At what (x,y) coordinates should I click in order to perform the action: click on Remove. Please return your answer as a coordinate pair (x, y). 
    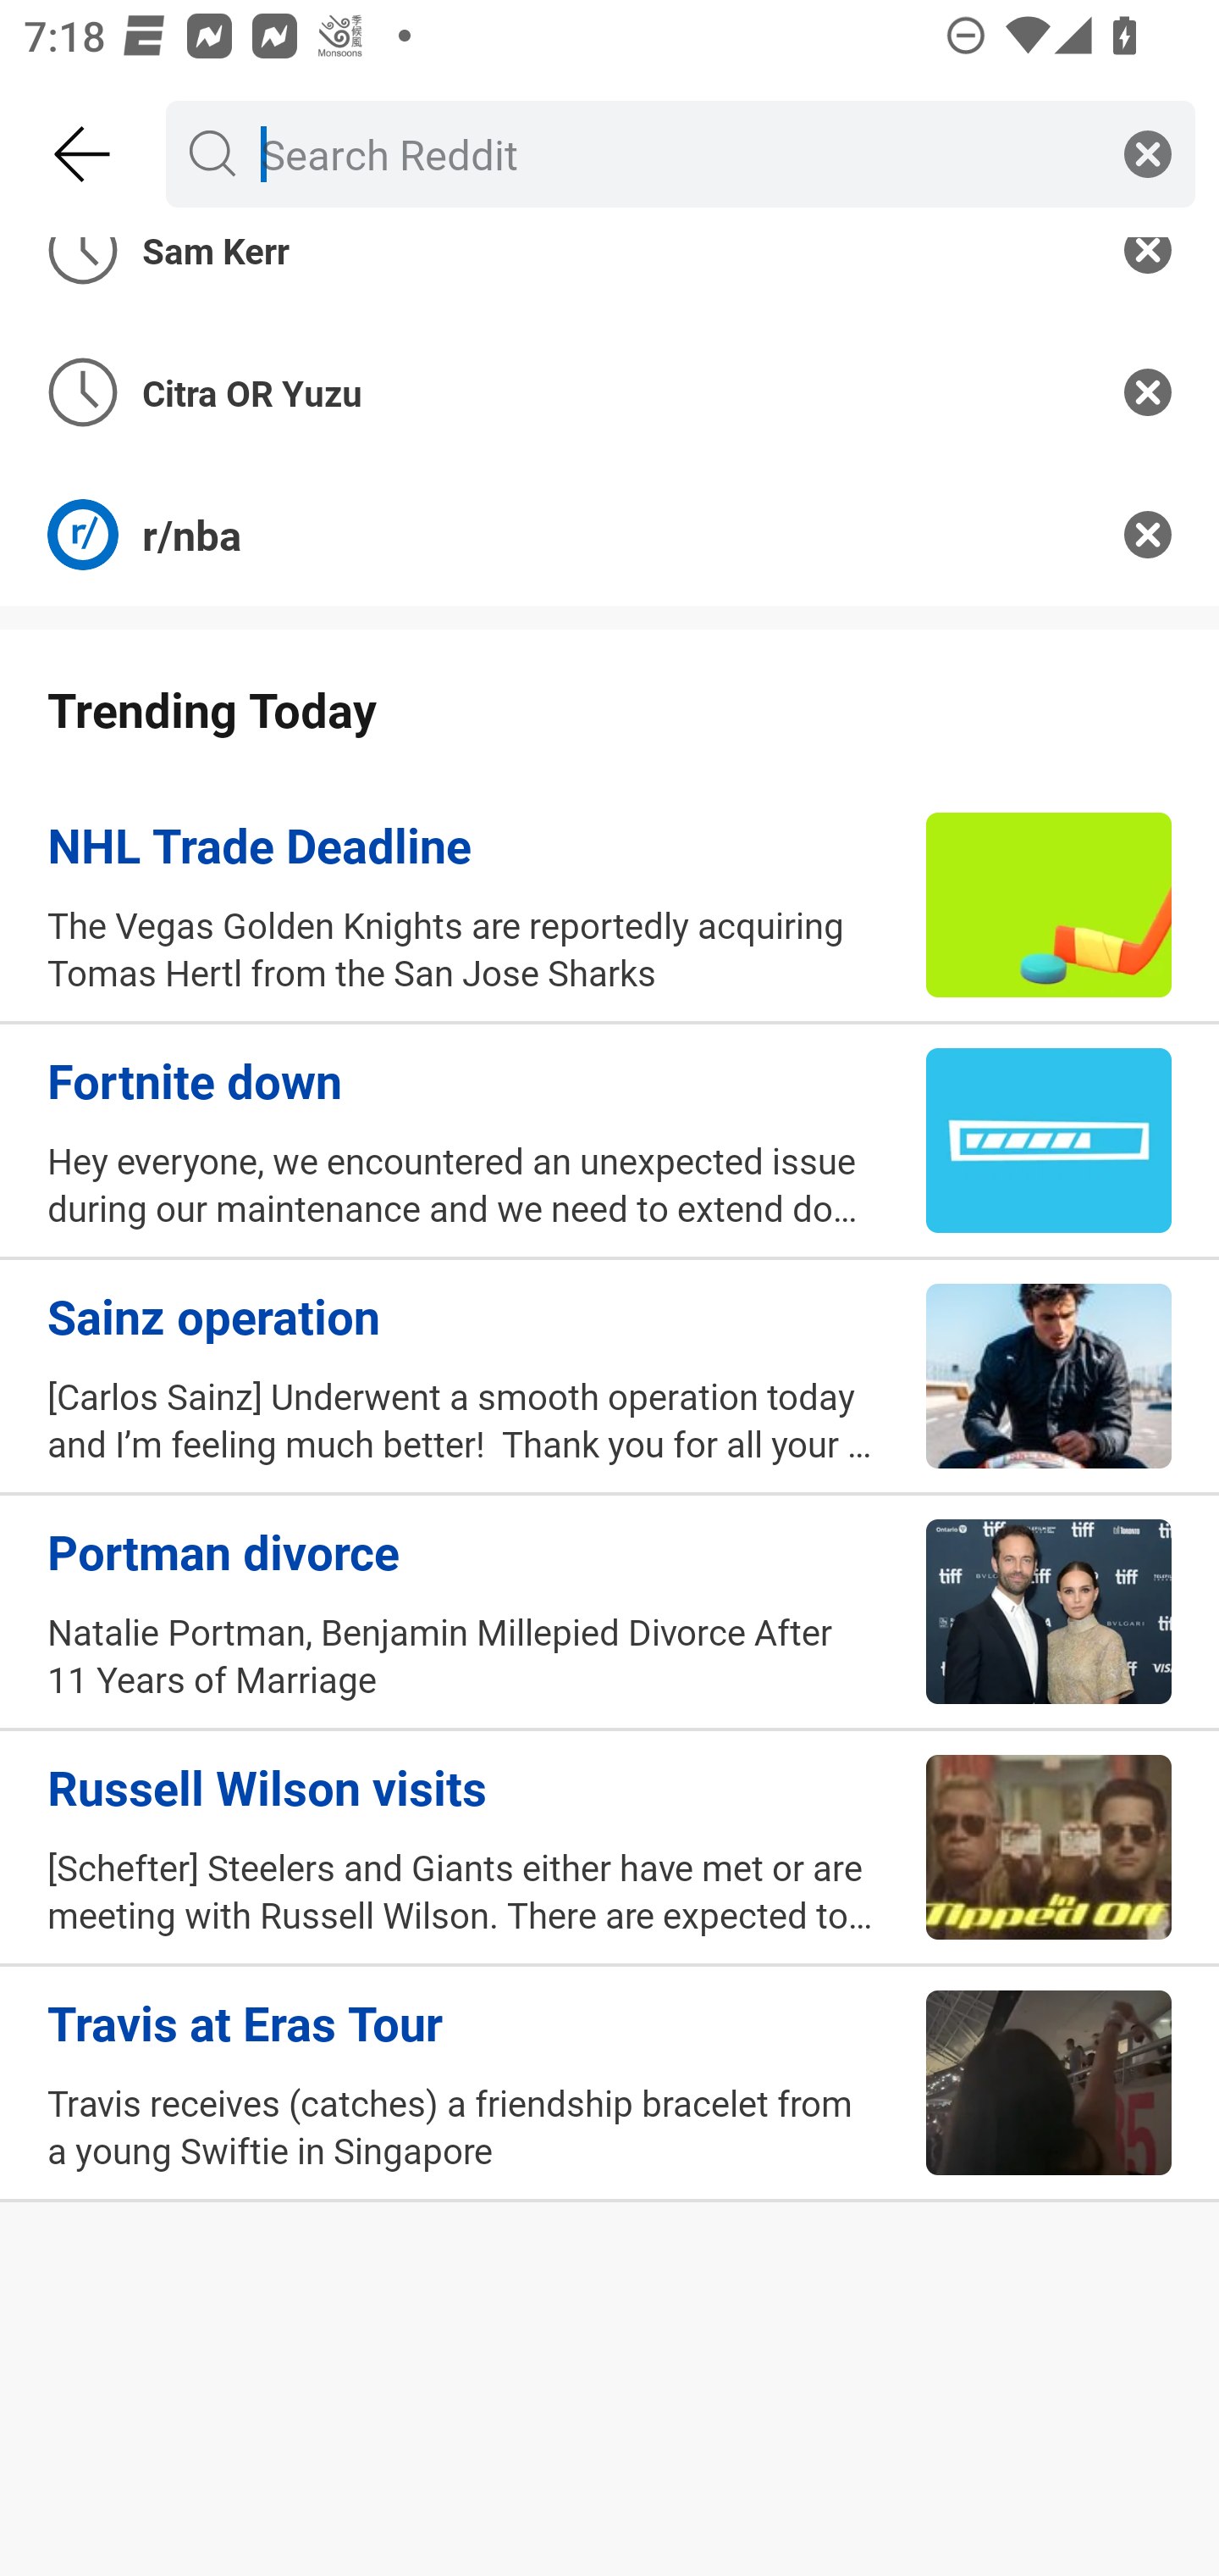
    Looking at the image, I should click on (1148, 280).